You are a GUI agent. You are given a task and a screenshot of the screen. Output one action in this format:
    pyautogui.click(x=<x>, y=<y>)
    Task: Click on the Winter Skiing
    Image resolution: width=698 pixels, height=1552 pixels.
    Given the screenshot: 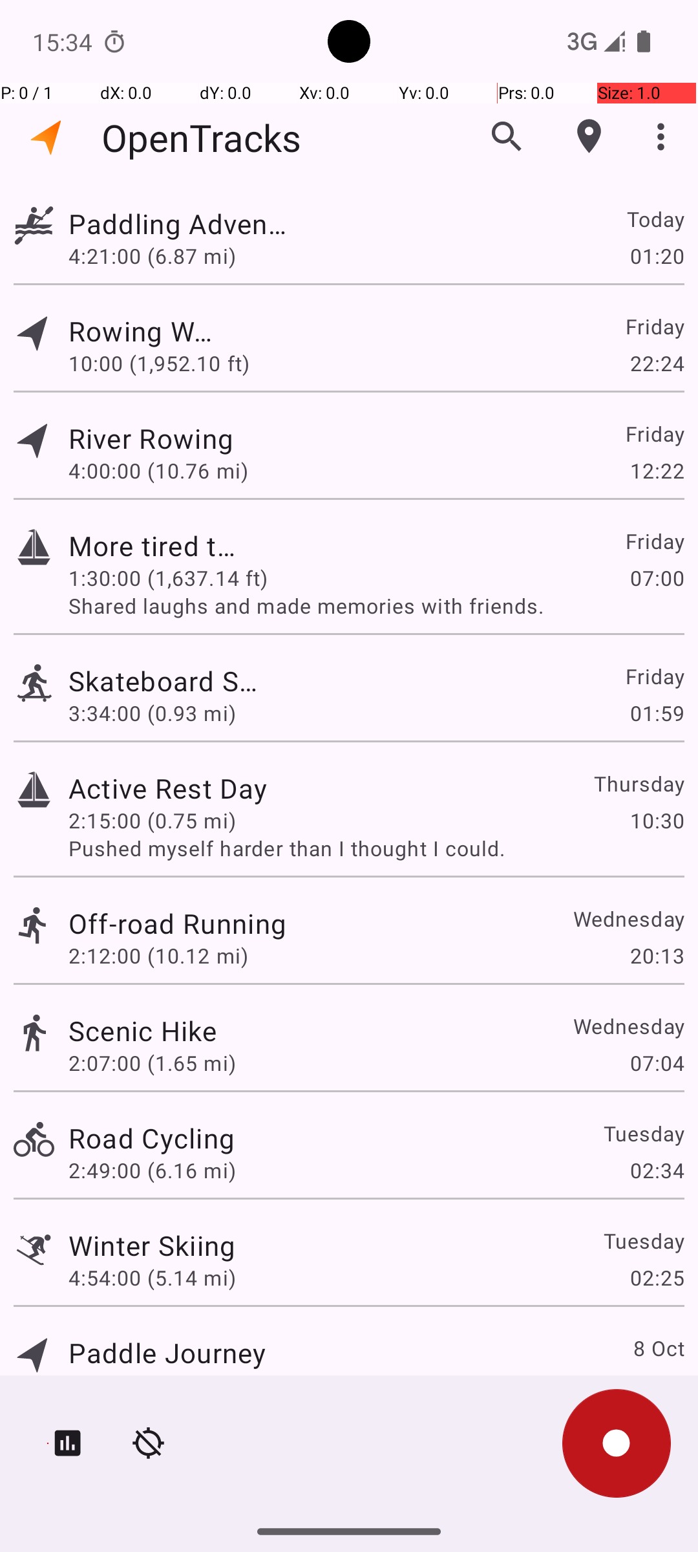 What is the action you would take?
    pyautogui.click(x=153, y=1245)
    